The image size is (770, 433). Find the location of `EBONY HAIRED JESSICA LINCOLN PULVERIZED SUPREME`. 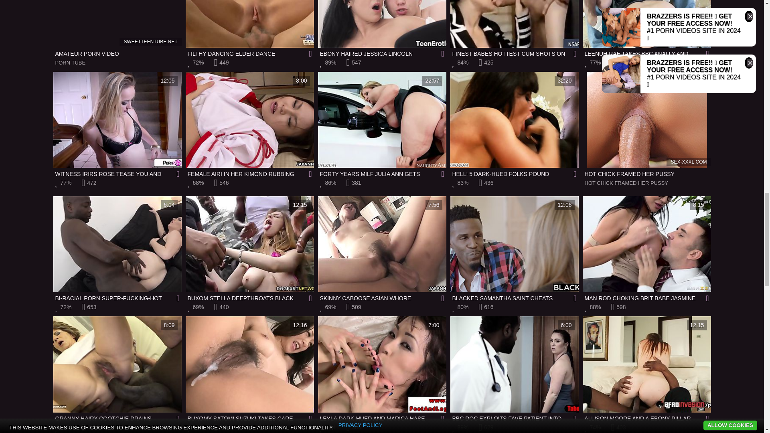

EBONY HAIRED JESSICA LINCOLN PULVERIZED SUPREME is located at coordinates (381, 249).